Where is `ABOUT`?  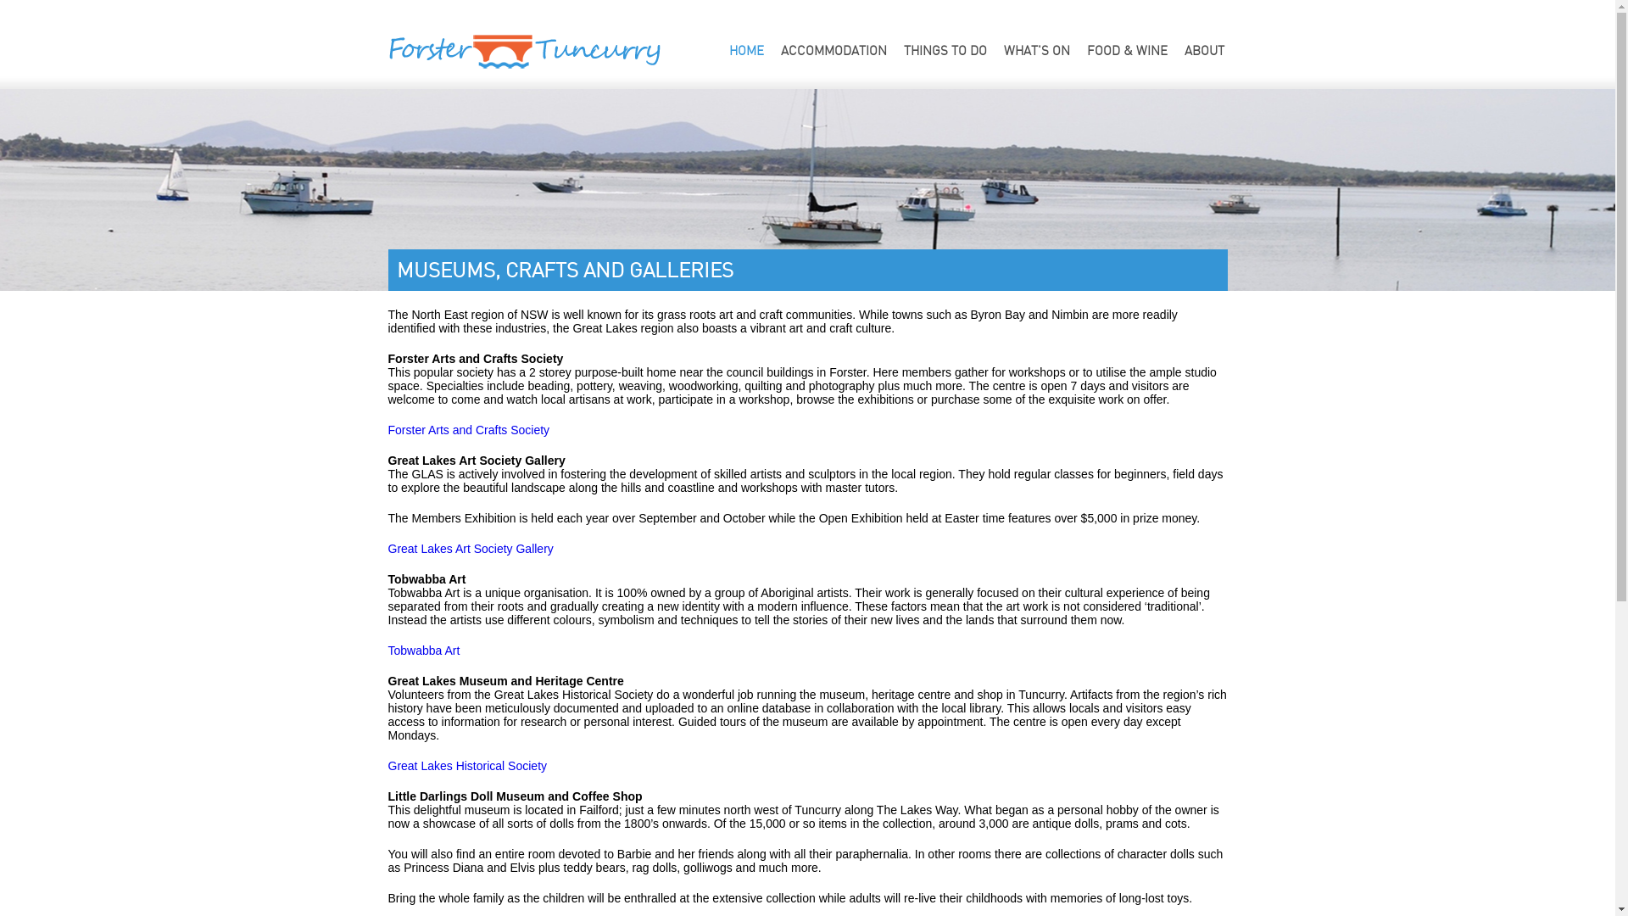 ABOUT is located at coordinates (1204, 51).